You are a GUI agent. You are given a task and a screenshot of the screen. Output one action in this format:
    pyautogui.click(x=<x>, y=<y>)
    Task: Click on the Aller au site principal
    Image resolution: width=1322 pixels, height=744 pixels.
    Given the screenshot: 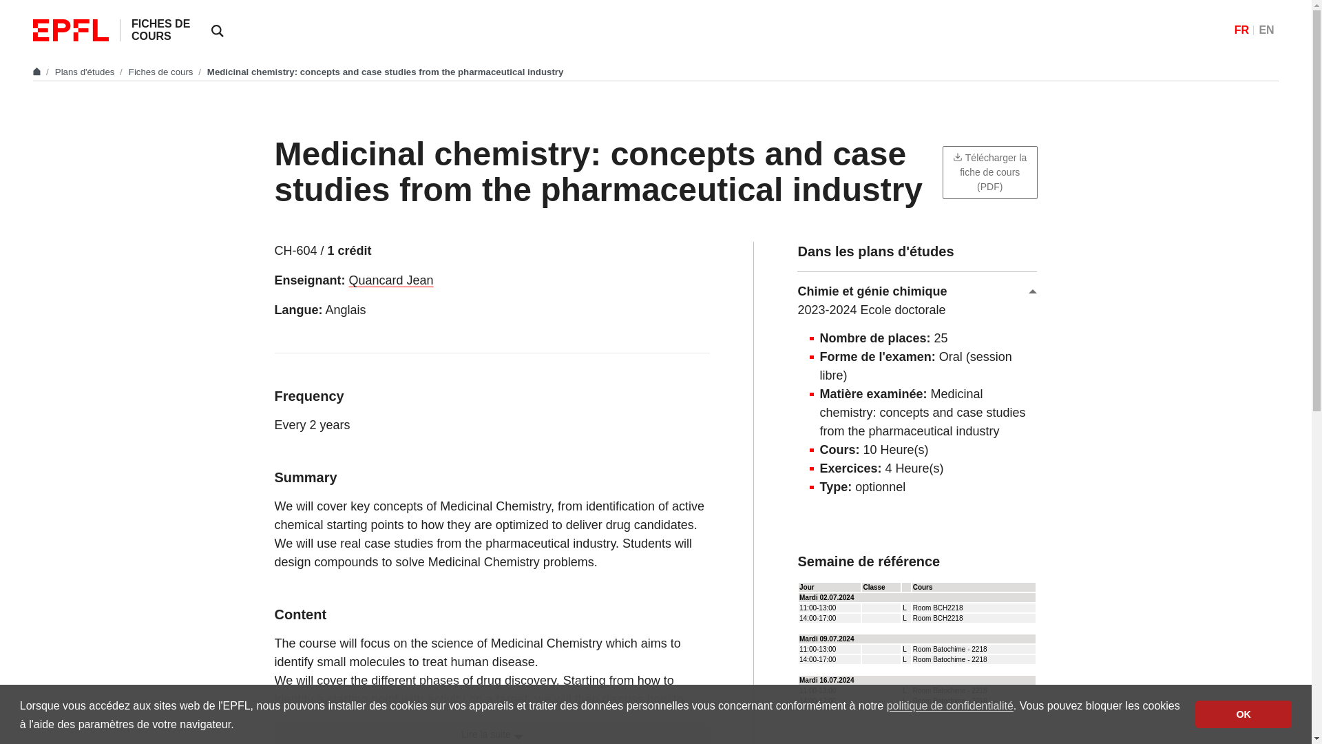 What is the action you would take?
    pyautogui.click(x=39, y=72)
    